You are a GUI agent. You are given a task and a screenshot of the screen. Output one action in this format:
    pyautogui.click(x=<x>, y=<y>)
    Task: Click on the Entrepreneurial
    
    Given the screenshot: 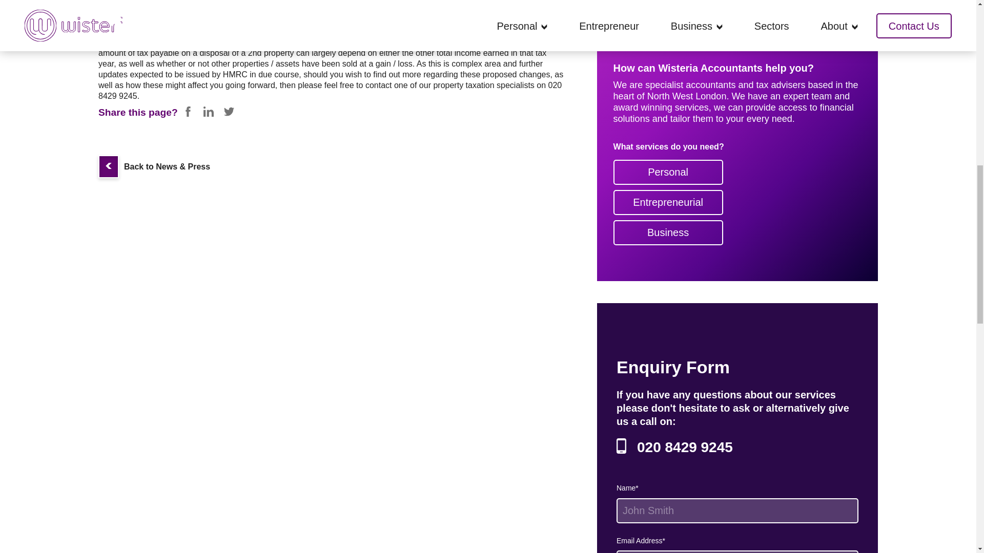 What is the action you would take?
    pyautogui.click(x=668, y=203)
    